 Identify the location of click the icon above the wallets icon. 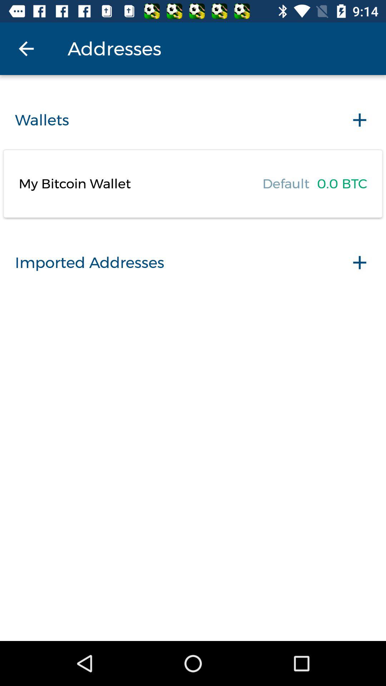
(26, 49).